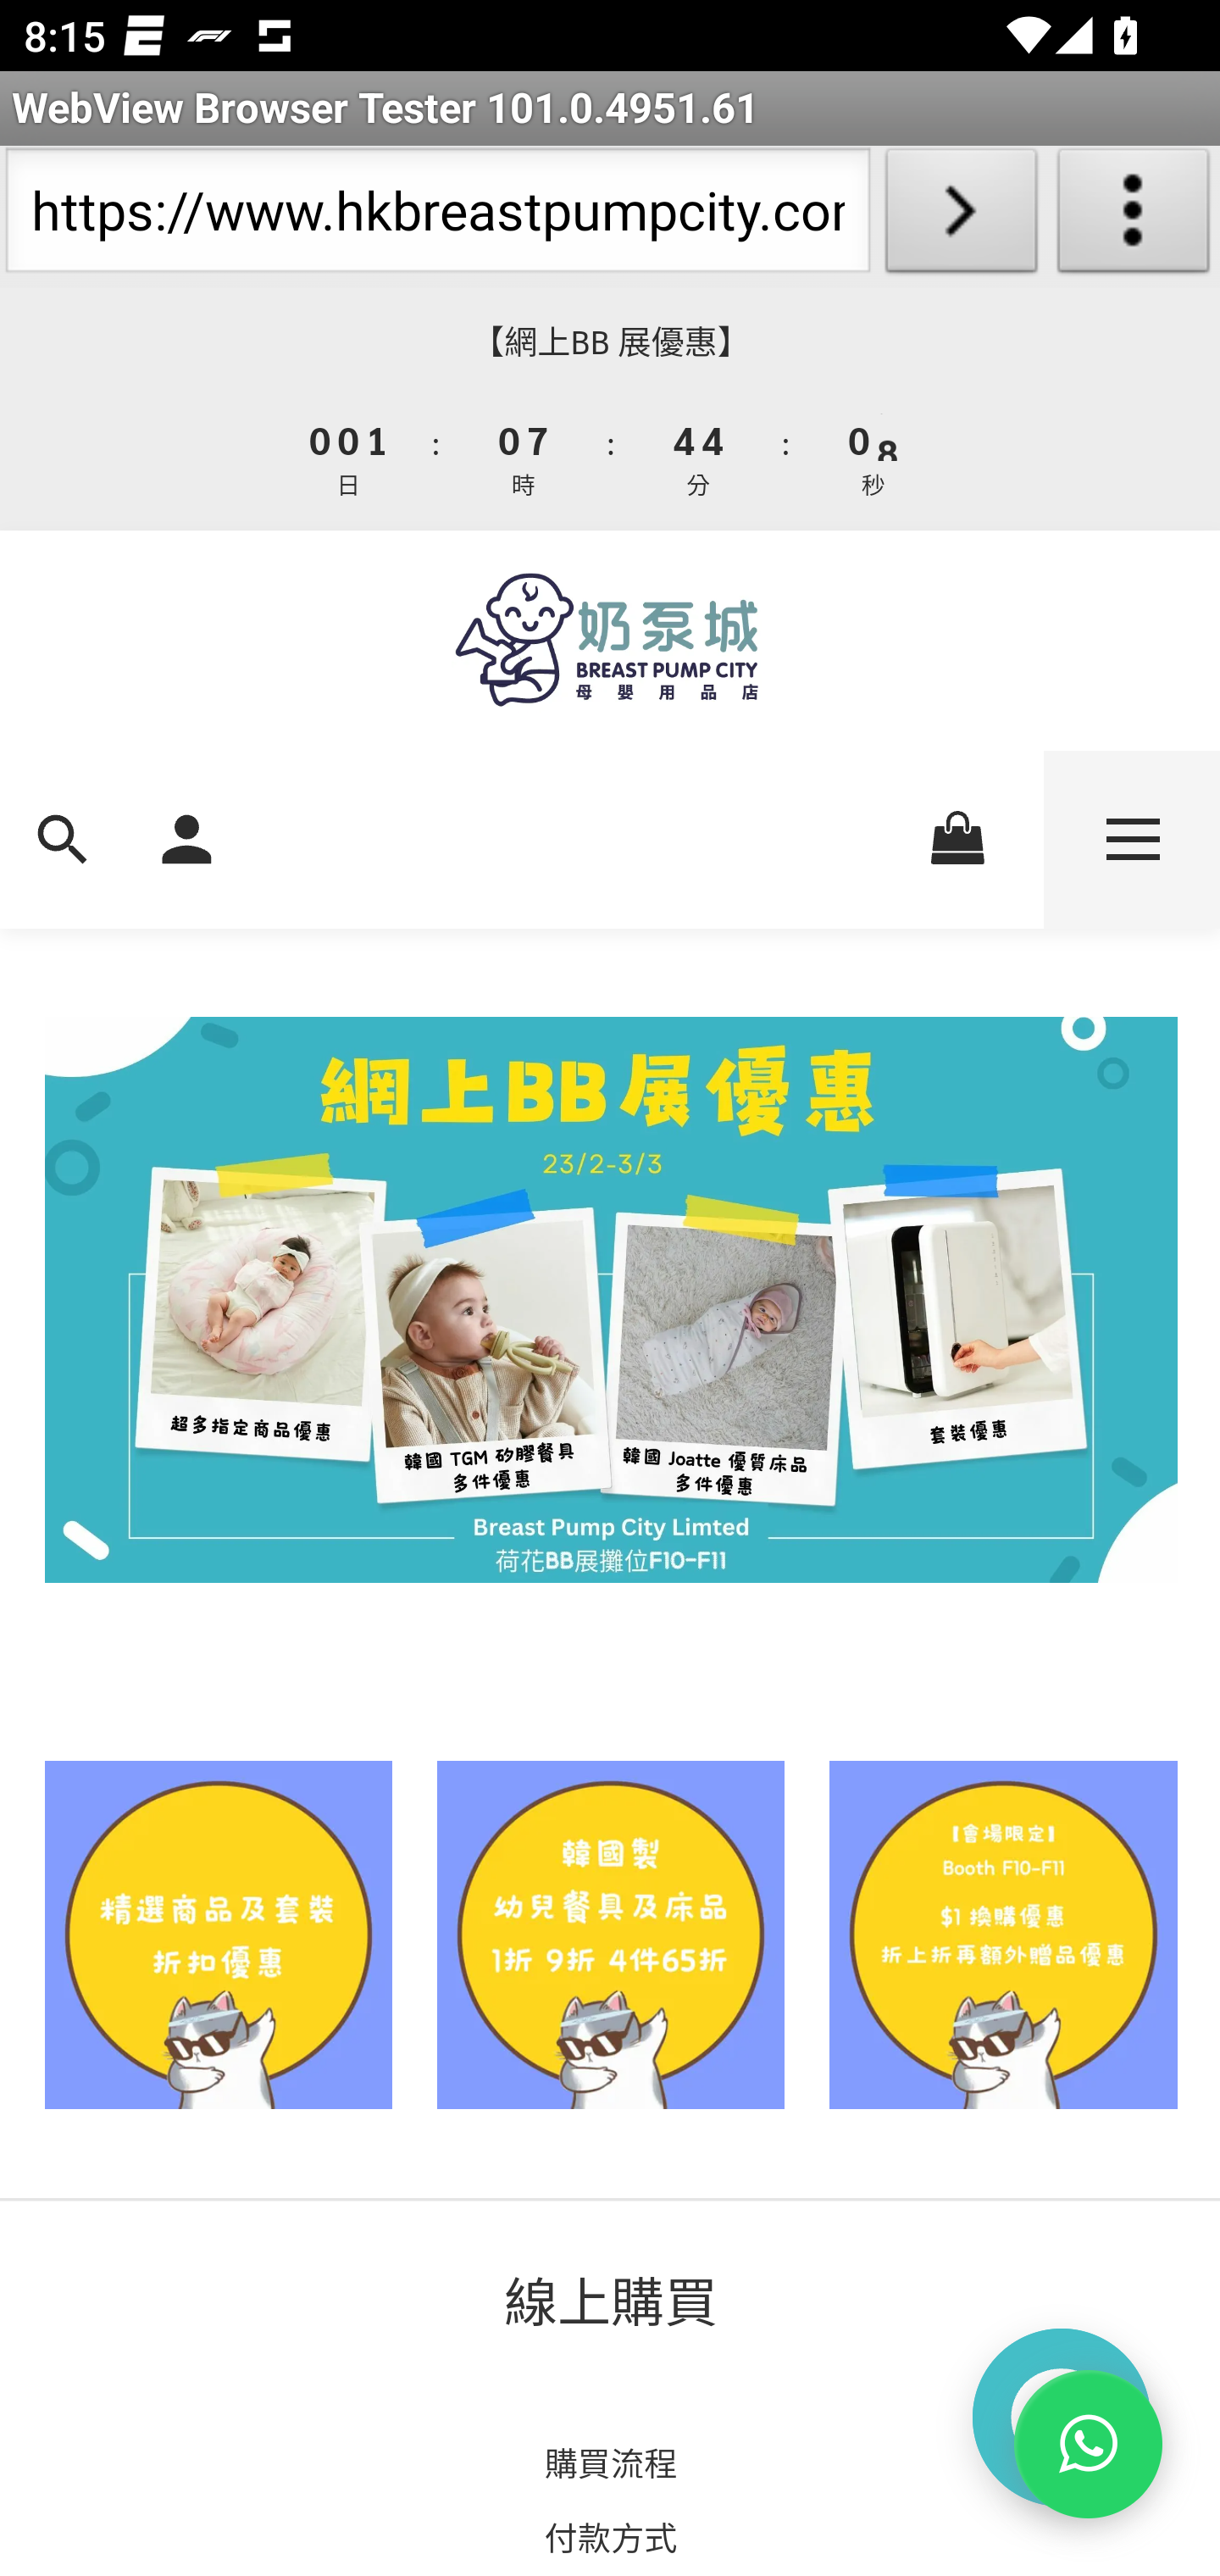  What do you see at coordinates (871, 457) in the screenshot?
I see `3 2 1 0 9 8 7 6 5 4 3 2 1 0 秒` at bounding box center [871, 457].